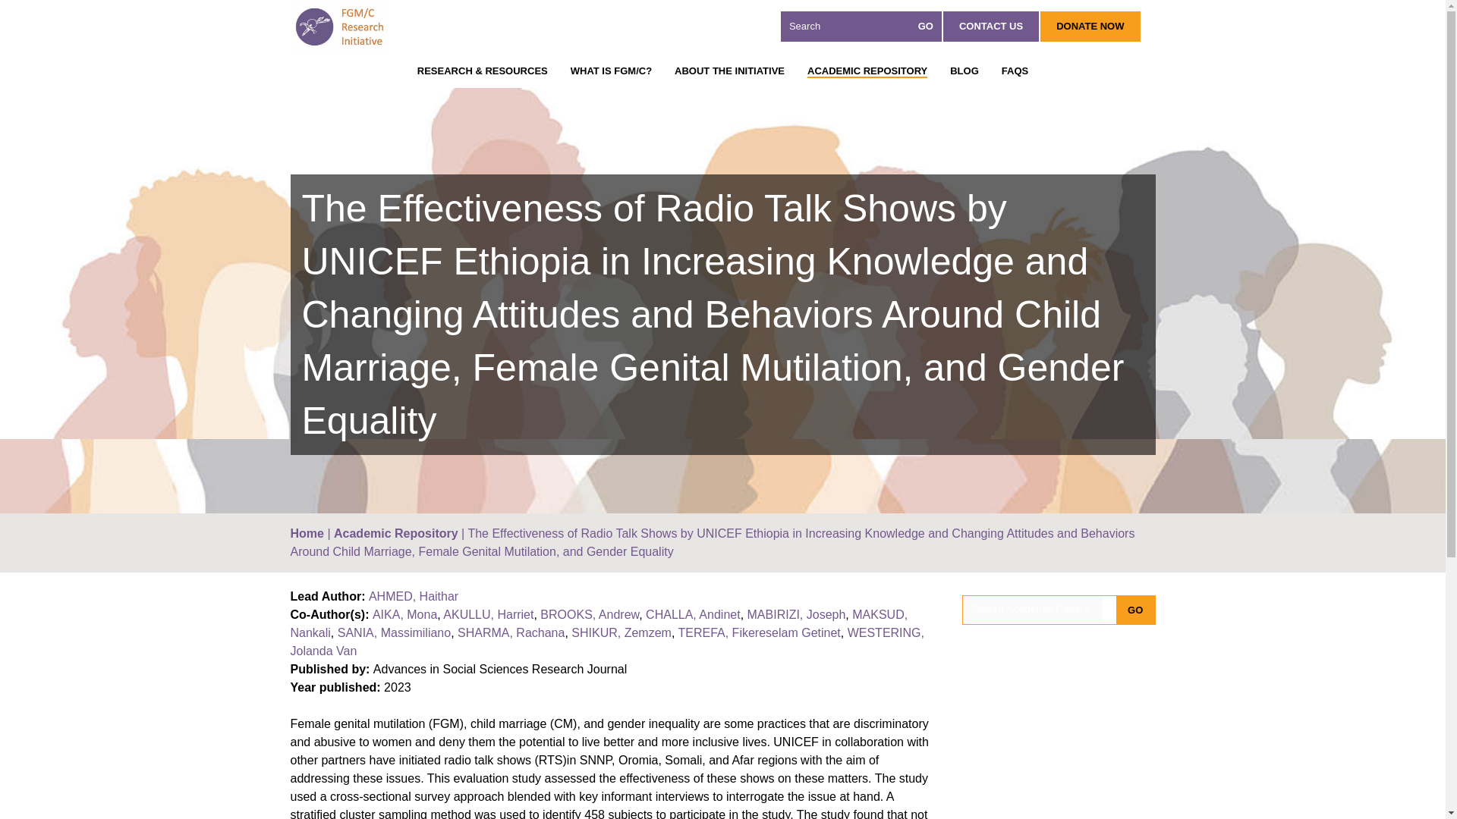 The height and width of the screenshot is (819, 1457). I want to click on BLOG, so click(964, 71).